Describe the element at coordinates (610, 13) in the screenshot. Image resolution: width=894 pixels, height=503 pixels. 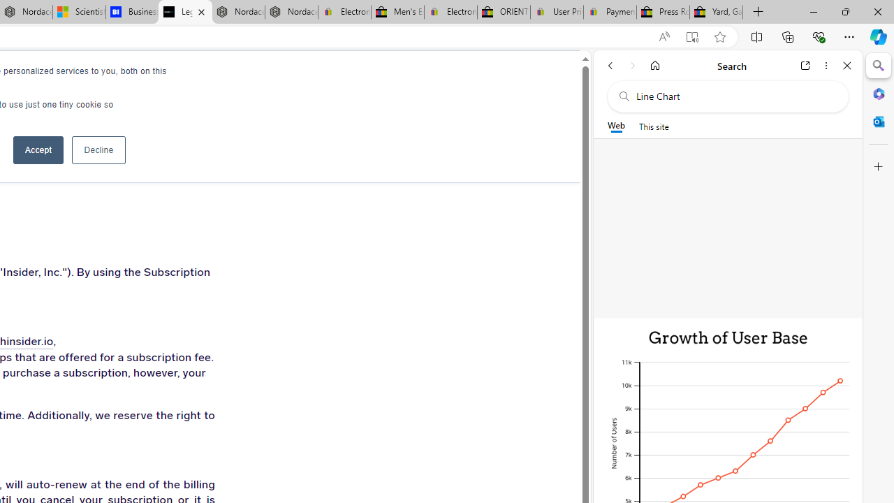
I see `Payments Terms of Use | eBay.com` at that location.